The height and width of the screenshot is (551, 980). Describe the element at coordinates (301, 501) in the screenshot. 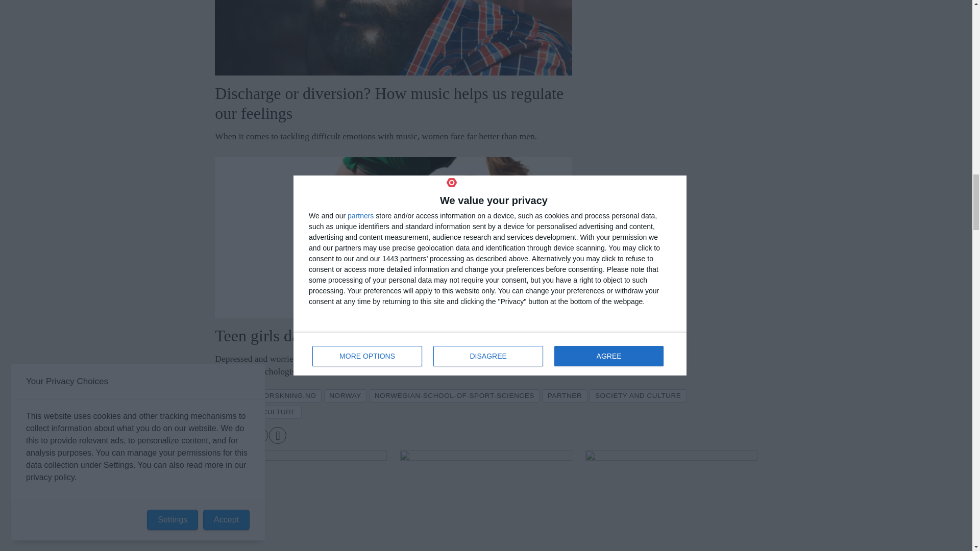

I see `Meat expert's top 5 barbecue tips` at that location.